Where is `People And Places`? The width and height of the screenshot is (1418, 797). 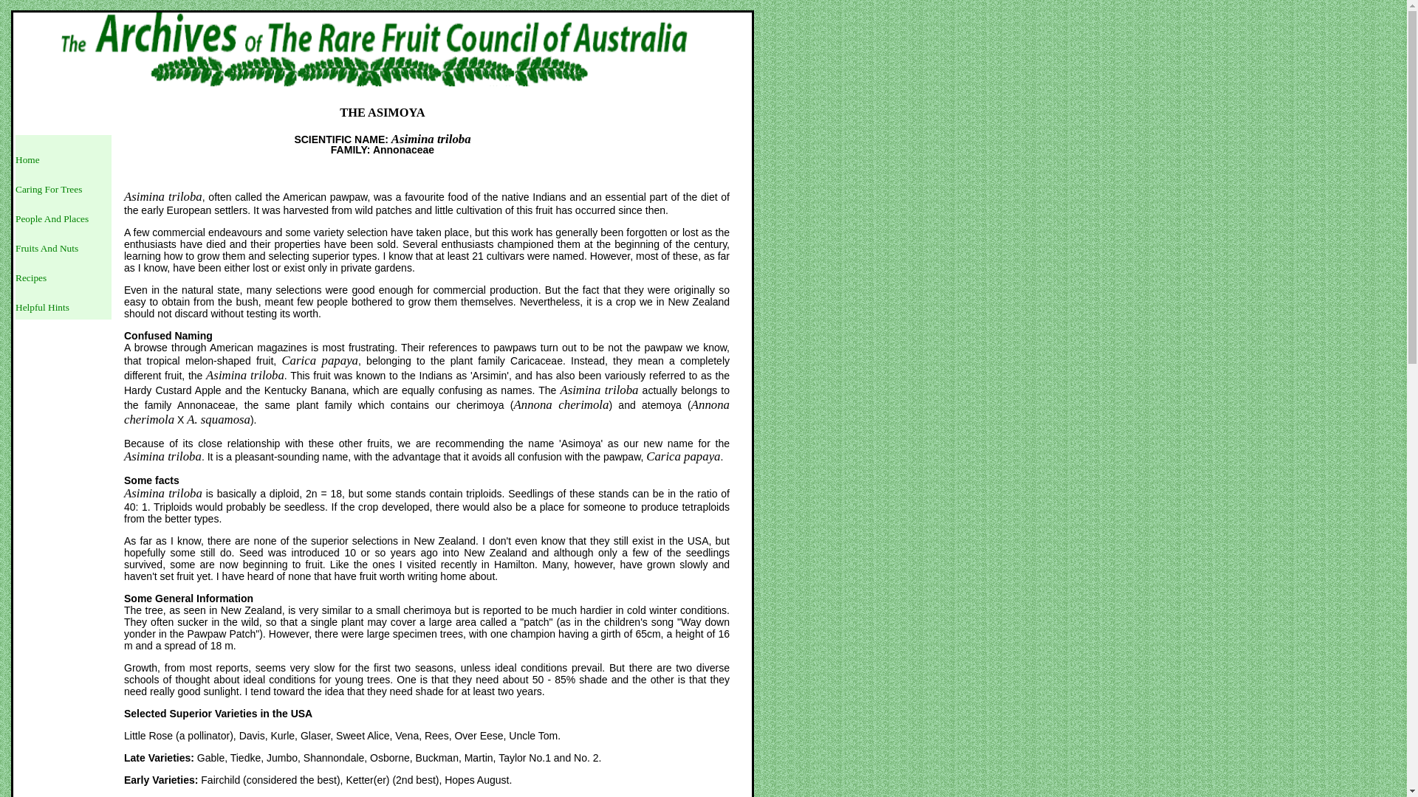
People And Places is located at coordinates (52, 218).